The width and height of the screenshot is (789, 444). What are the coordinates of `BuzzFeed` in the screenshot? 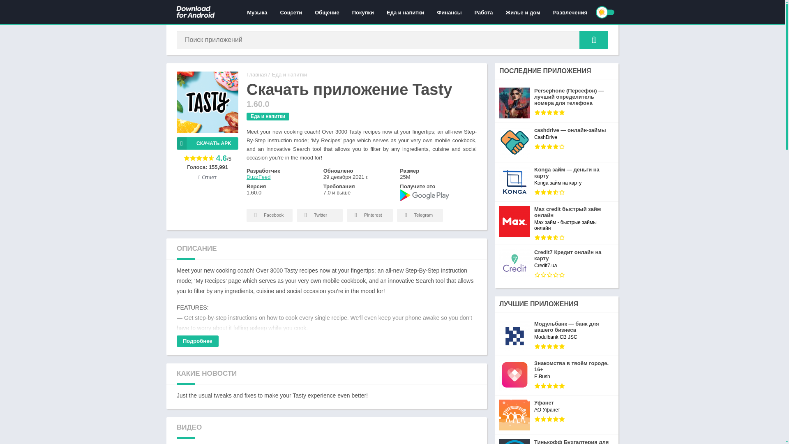 It's located at (258, 177).